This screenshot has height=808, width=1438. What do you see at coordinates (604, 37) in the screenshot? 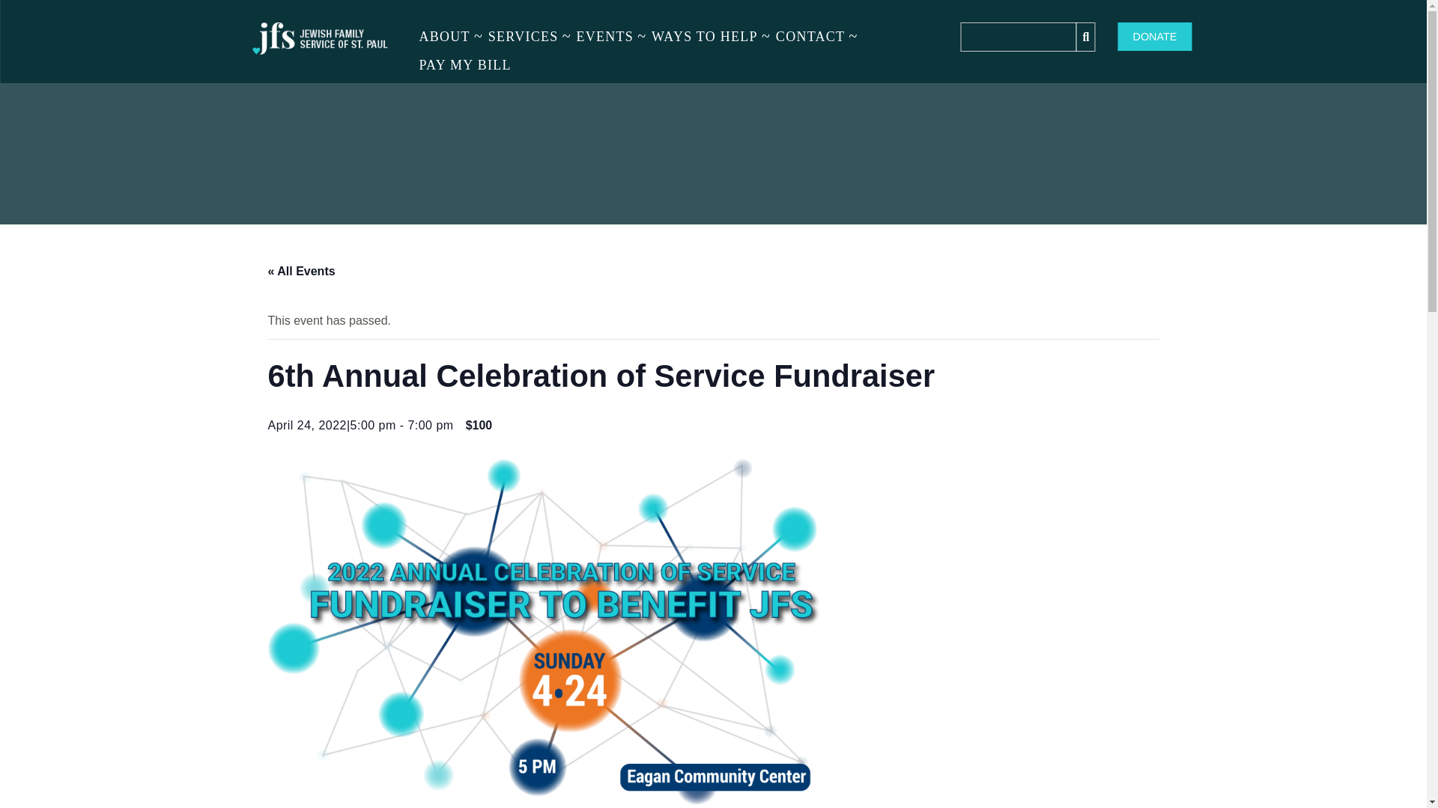
I see `EVENTS` at bounding box center [604, 37].